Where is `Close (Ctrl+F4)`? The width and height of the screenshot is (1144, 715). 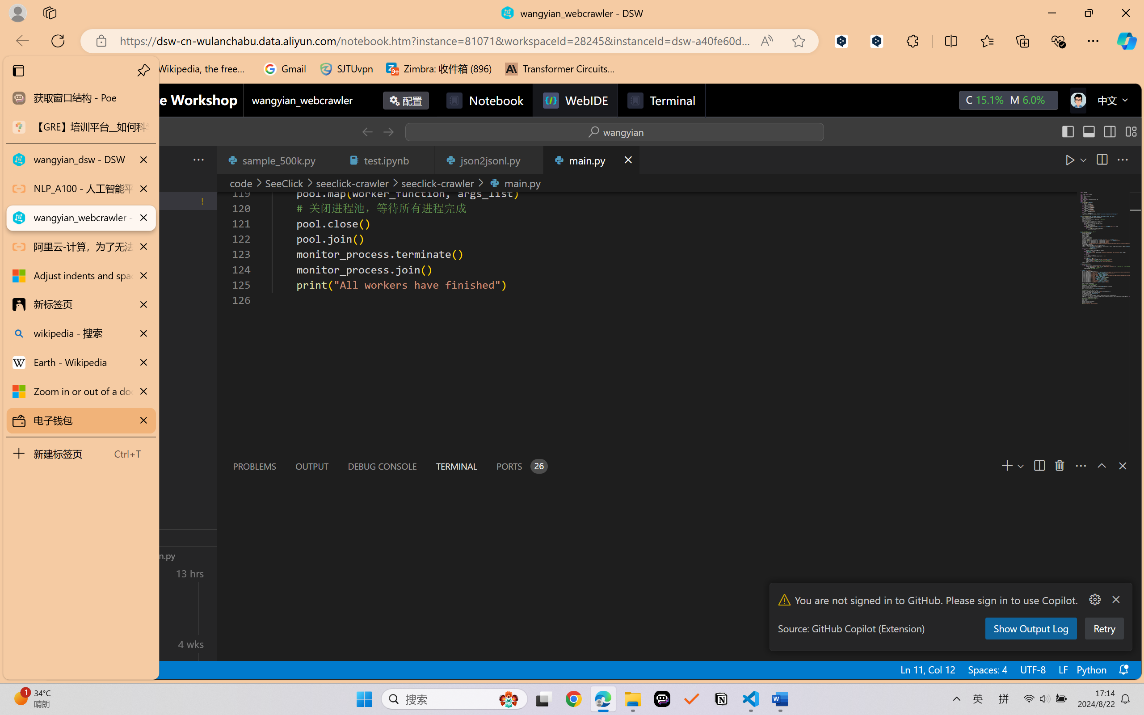 Close (Ctrl+F4) is located at coordinates (627, 160).